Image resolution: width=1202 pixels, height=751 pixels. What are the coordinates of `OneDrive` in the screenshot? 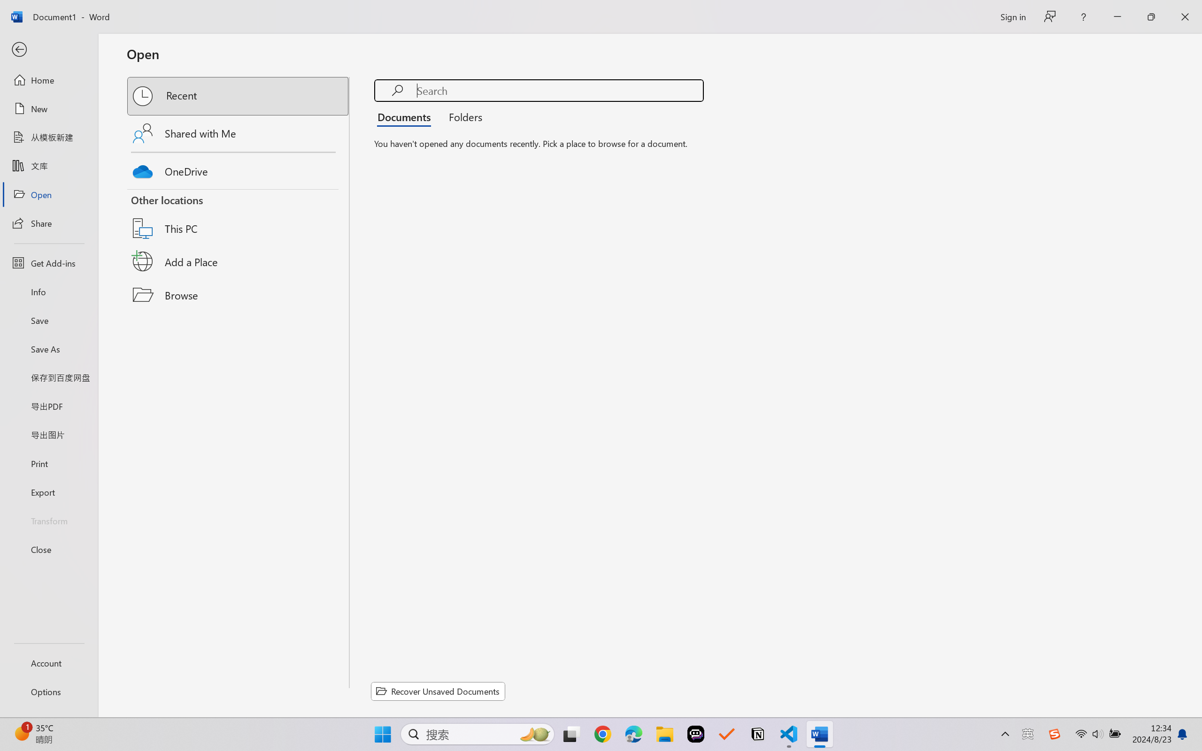 It's located at (239, 169).